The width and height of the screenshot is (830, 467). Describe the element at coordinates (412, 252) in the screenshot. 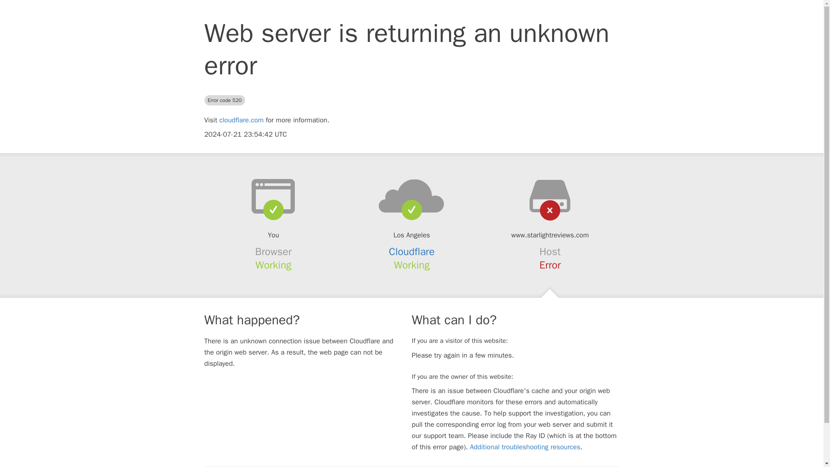

I see `Cloudflare` at that location.